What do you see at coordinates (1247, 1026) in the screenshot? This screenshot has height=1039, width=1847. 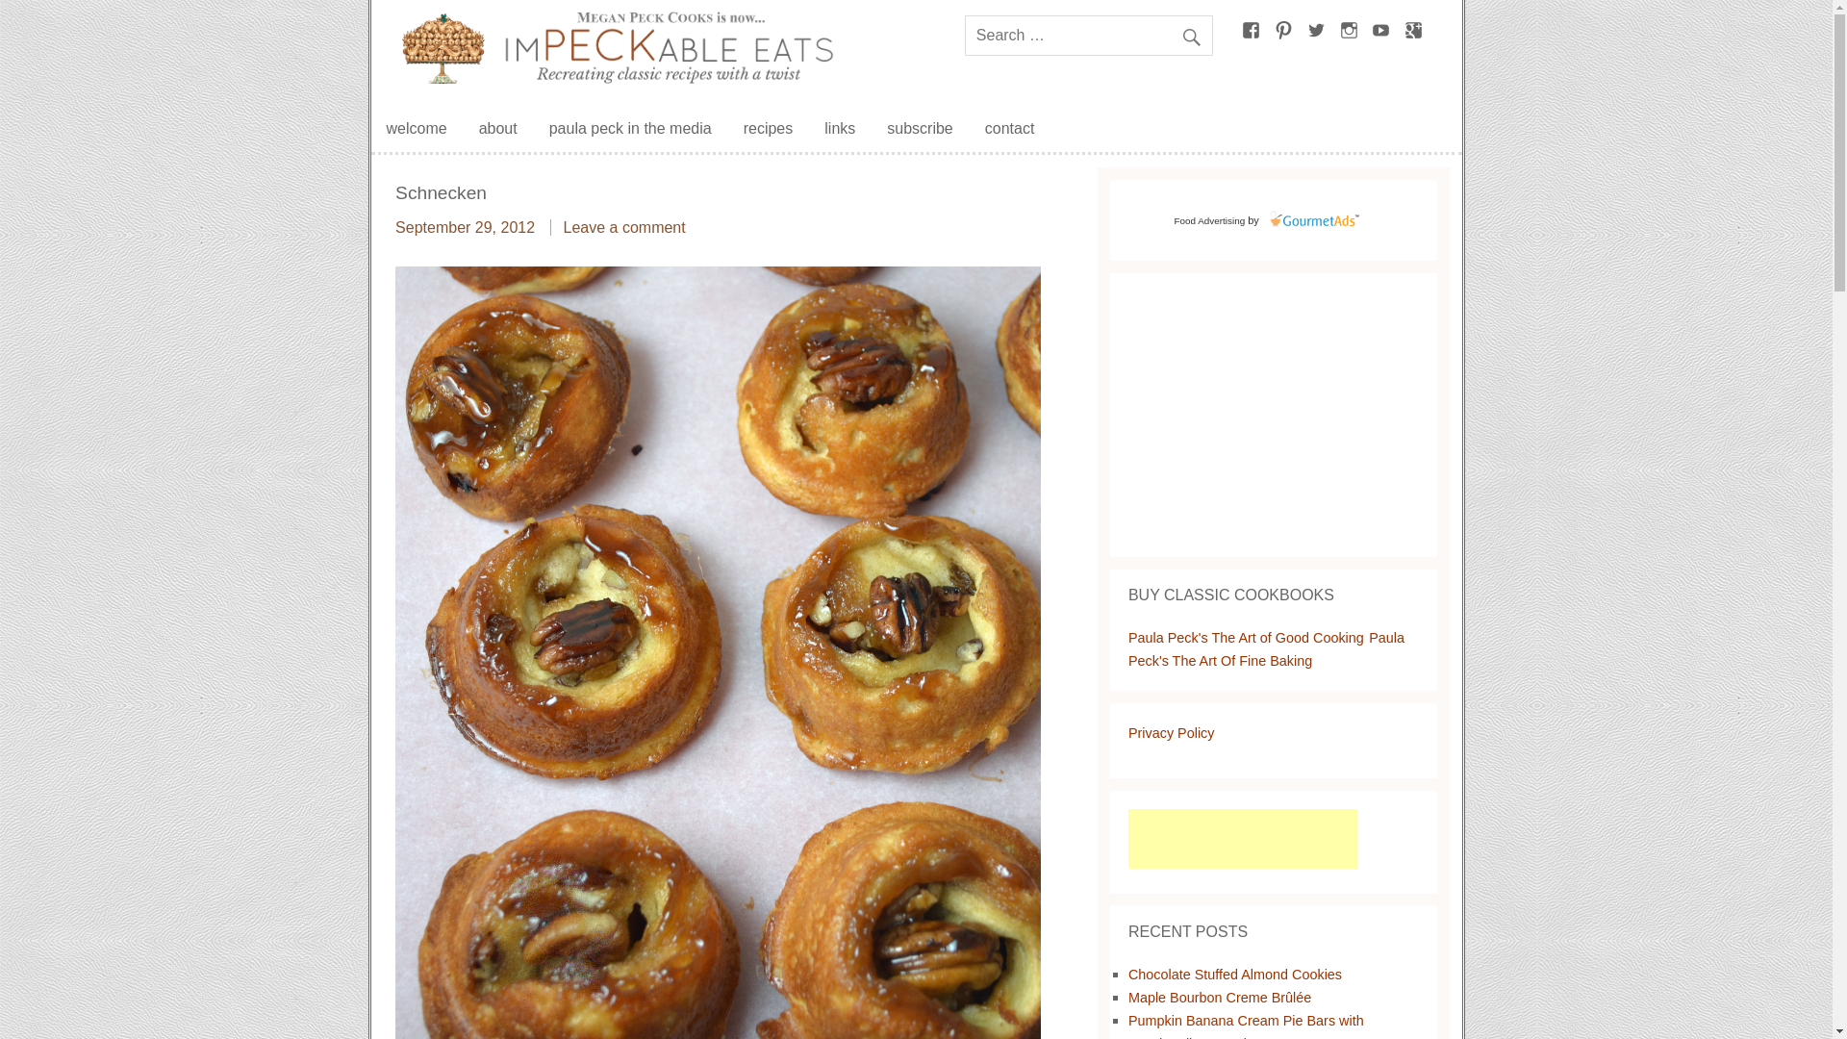 I see `Pumpkin Banana Cream Pie Bars with Marshmallow Topping` at bounding box center [1247, 1026].